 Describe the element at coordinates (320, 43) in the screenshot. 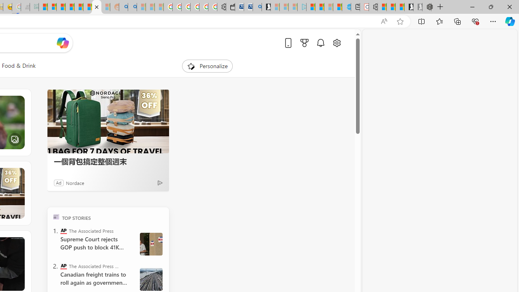

I see `Notifications` at that location.